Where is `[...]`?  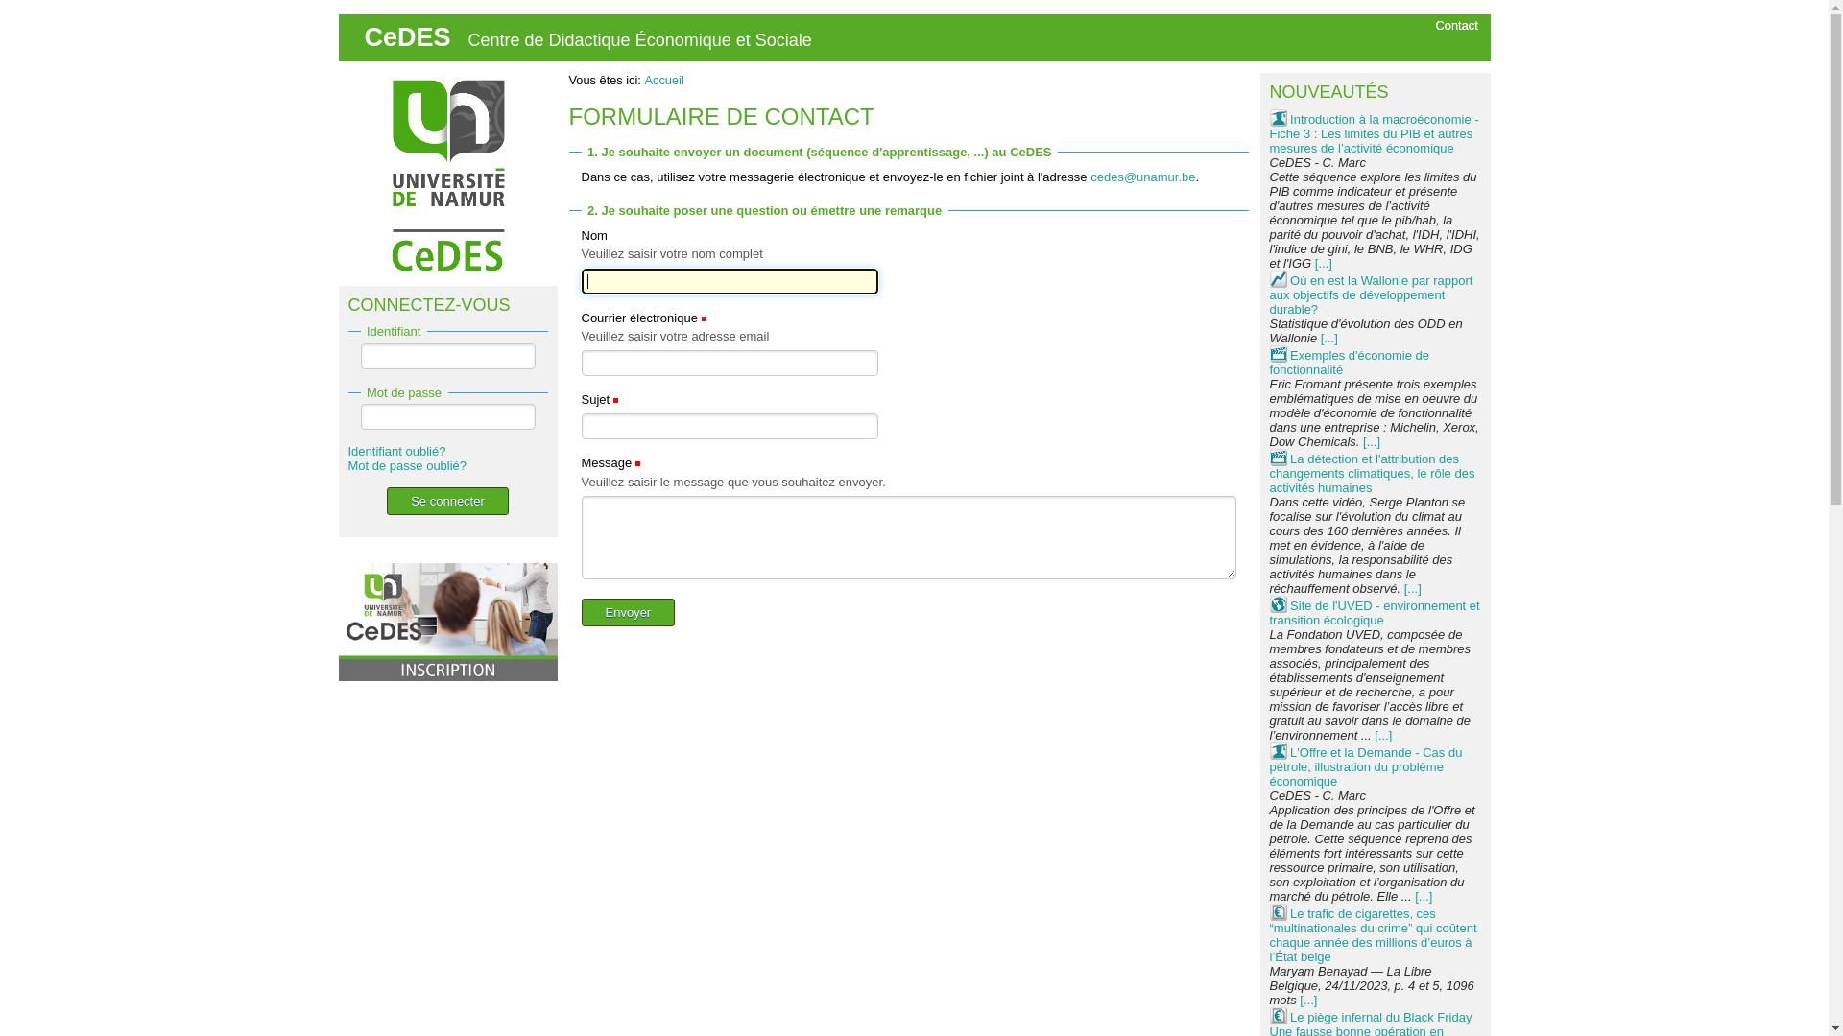
[...] is located at coordinates (1308, 1000).